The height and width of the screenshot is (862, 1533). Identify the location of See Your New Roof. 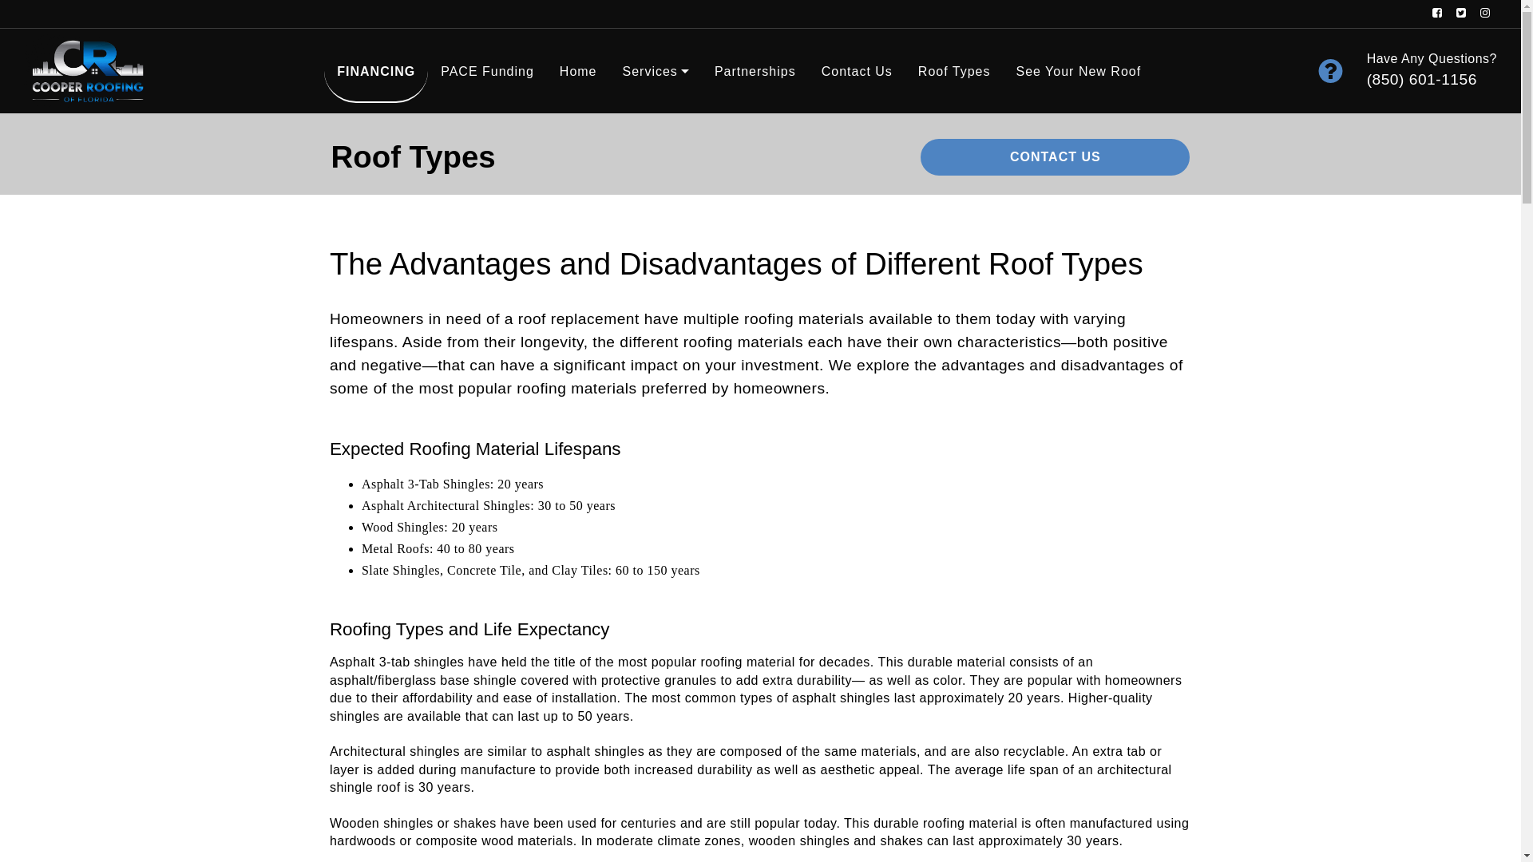
(1078, 70).